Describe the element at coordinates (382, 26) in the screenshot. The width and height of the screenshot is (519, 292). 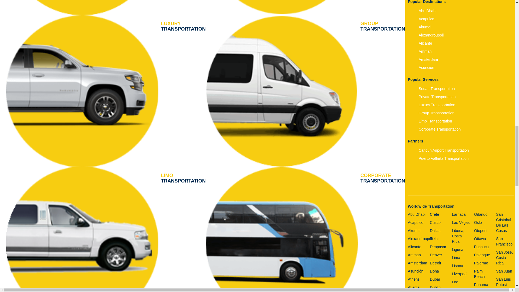
I see `Trip Transportation in Abu Dhabi` at that location.